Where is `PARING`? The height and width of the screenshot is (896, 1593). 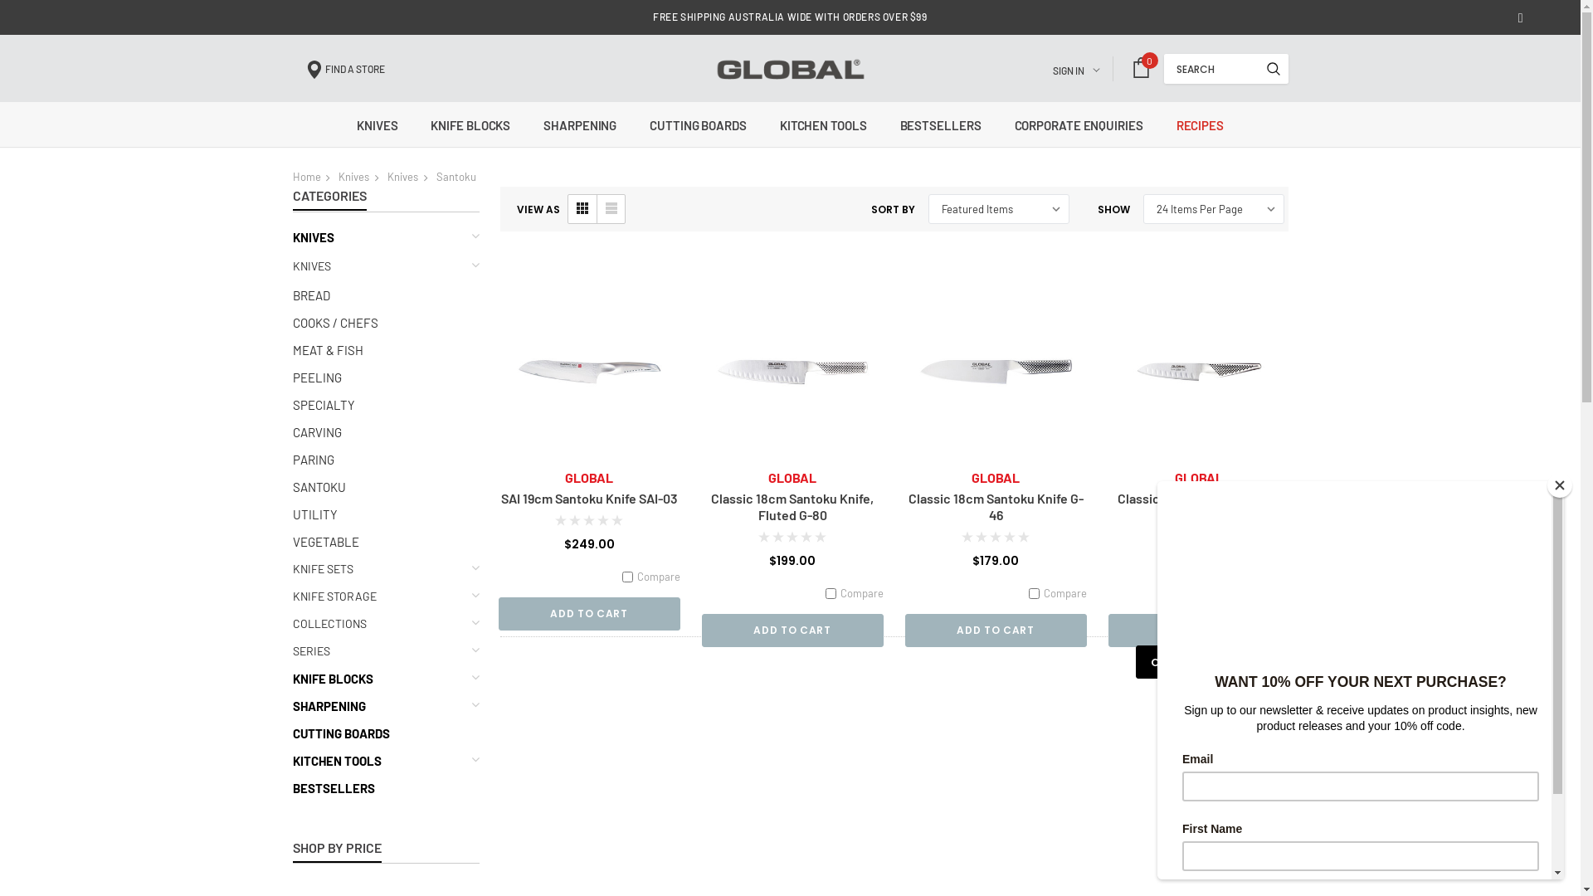 PARING is located at coordinates (313, 460).